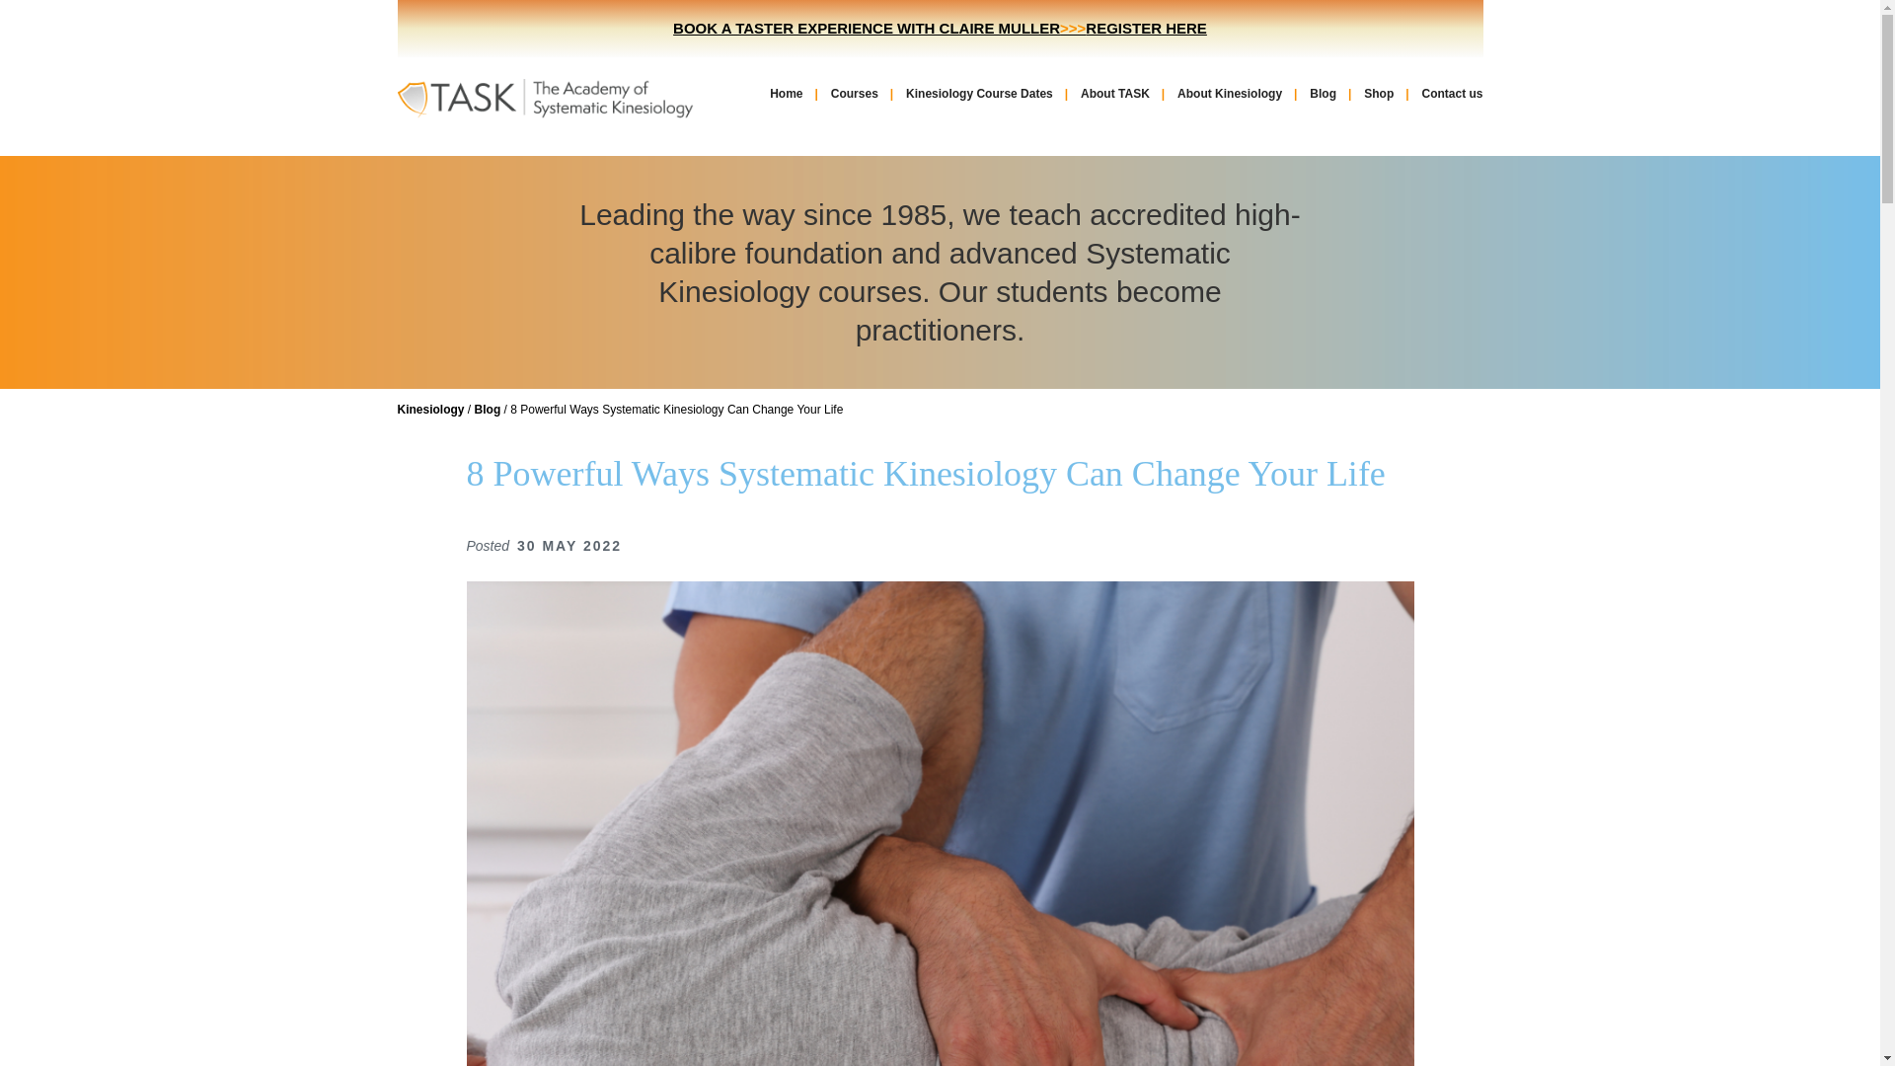 The height and width of the screenshot is (1066, 1895). I want to click on Contact us, so click(1447, 93).